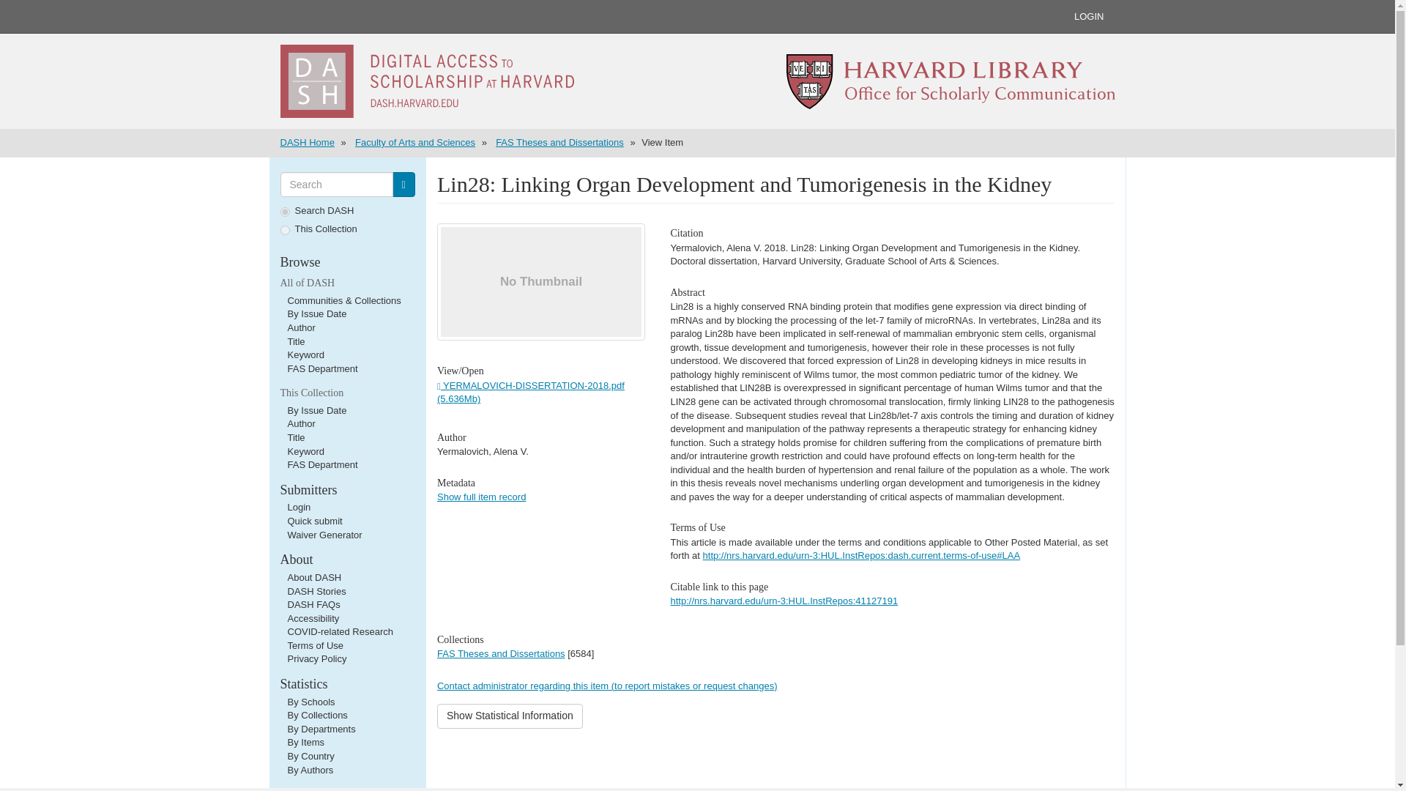  What do you see at coordinates (321, 368) in the screenshot?
I see `FAS Department` at bounding box center [321, 368].